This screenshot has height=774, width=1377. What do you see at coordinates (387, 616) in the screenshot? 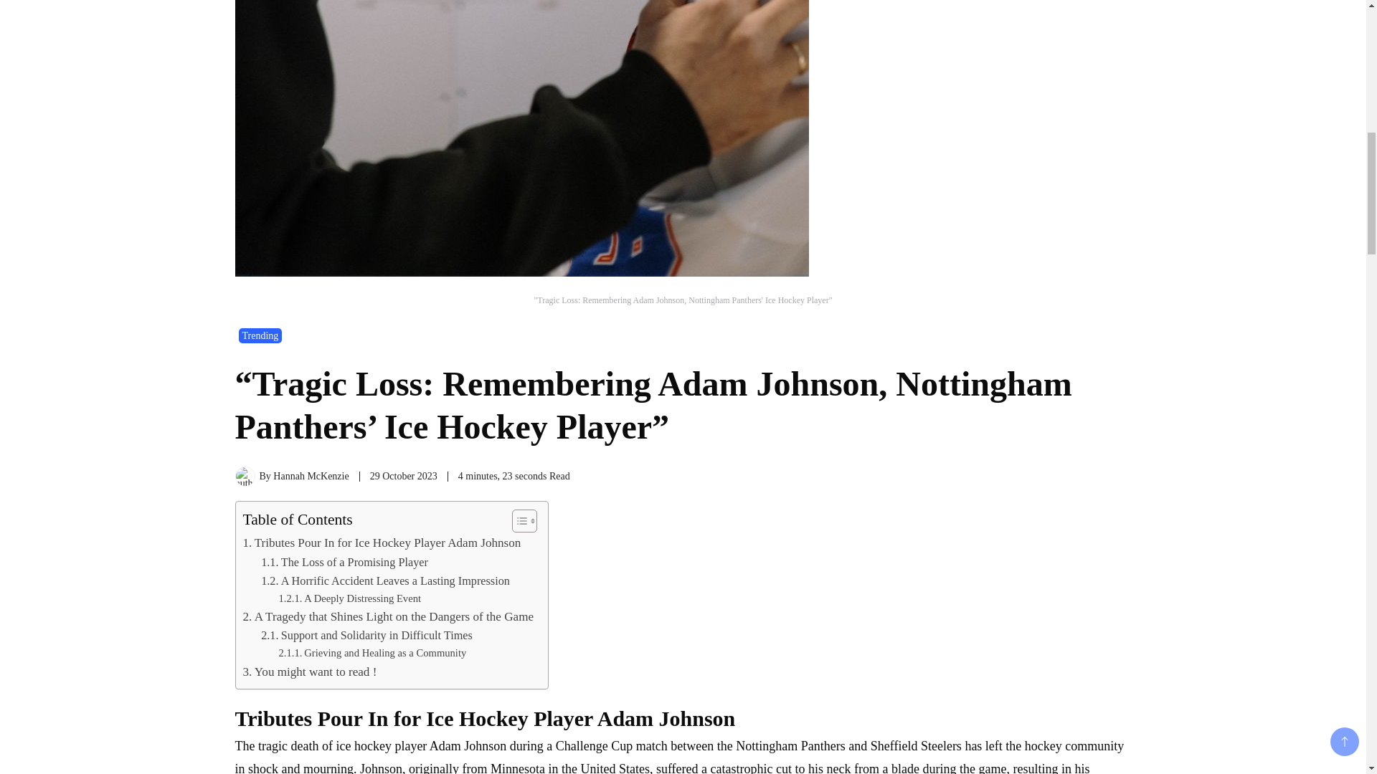
I see `A Tragedy that Shines Light on the Dangers of the Game` at bounding box center [387, 616].